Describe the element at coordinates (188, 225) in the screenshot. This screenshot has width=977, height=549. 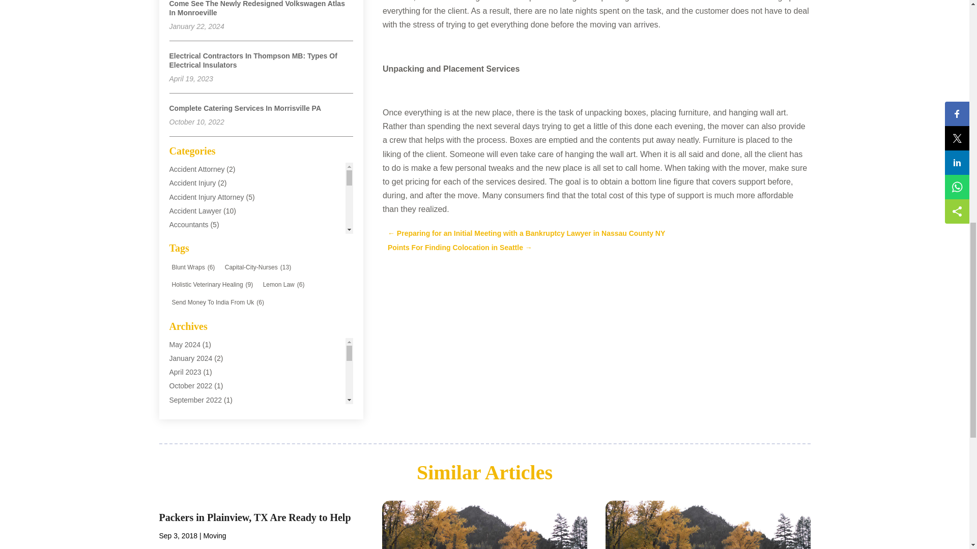
I see `Accountants` at that location.